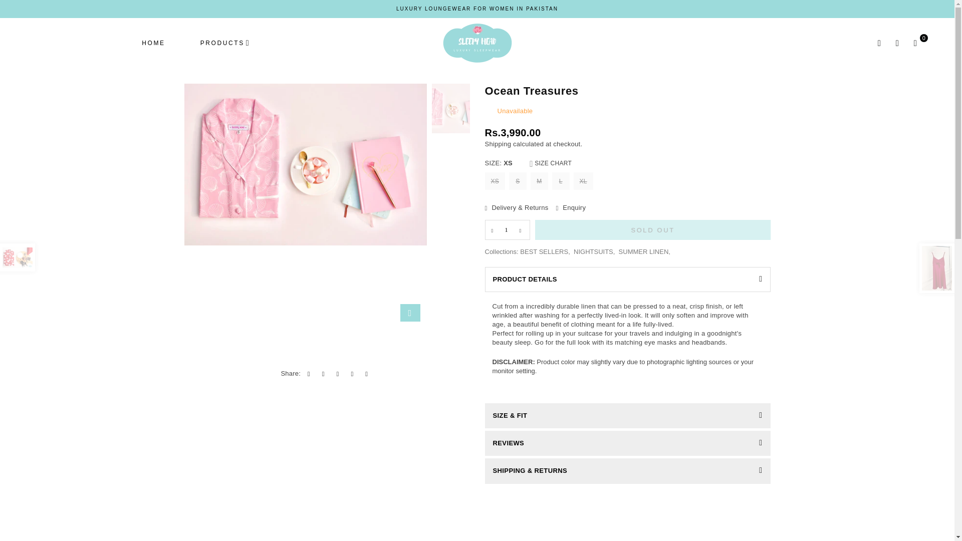 This screenshot has height=541, width=962. What do you see at coordinates (225, 43) in the screenshot?
I see `PRODUCTS` at bounding box center [225, 43].